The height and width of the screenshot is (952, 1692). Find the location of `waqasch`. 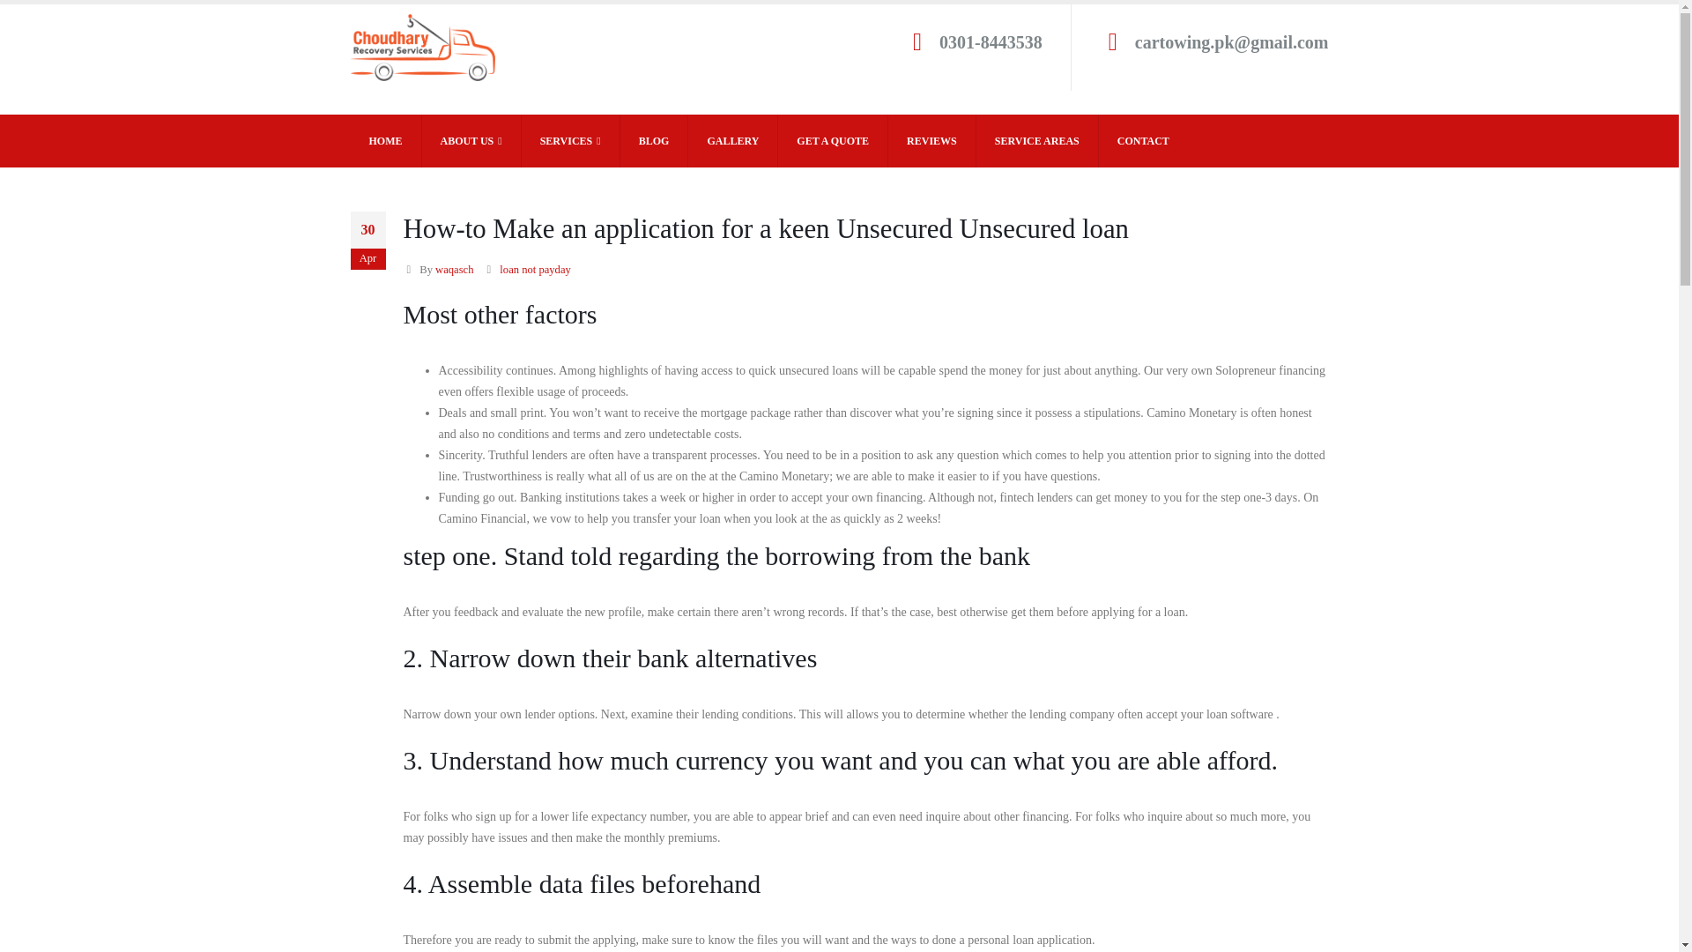

waqasch is located at coordinates (454, 270).